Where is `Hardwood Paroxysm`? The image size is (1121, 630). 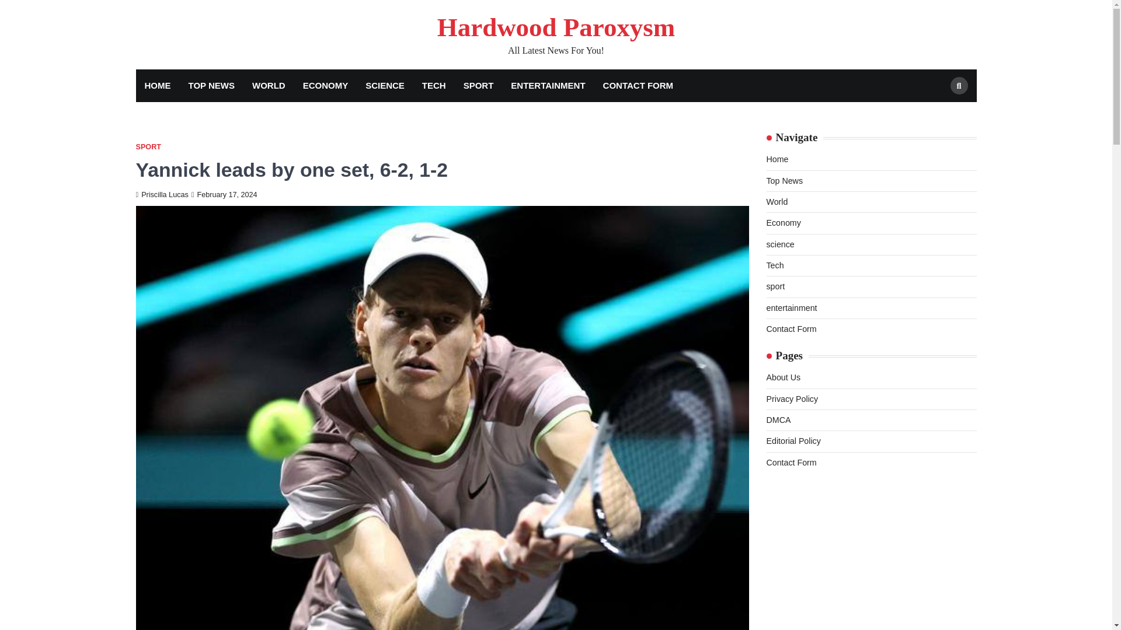 Hardwood Paroxysm is located at coordinates (556, 27).